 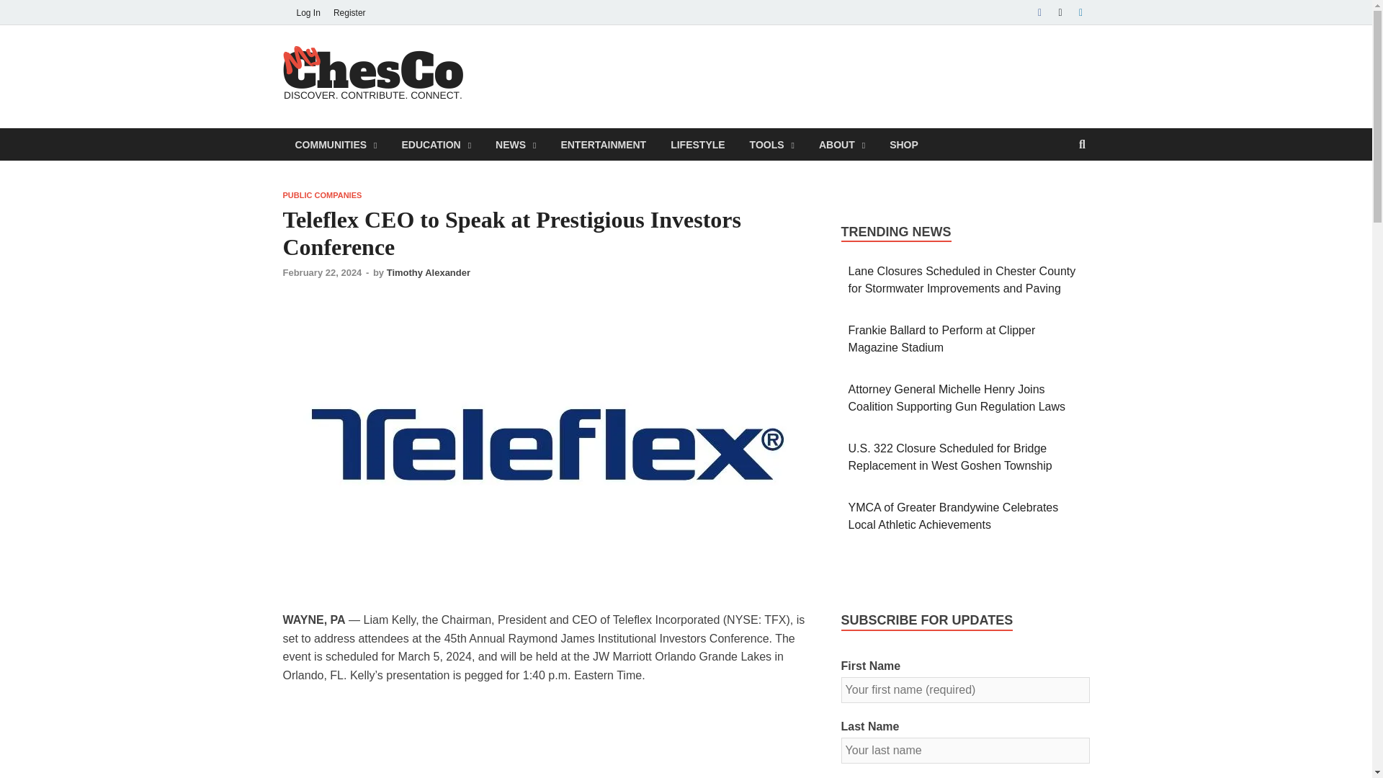 What do you see at coordinates (335, 144) in the screenshot?
I see `COMMUNITIES` at bounding box center [335, 144].